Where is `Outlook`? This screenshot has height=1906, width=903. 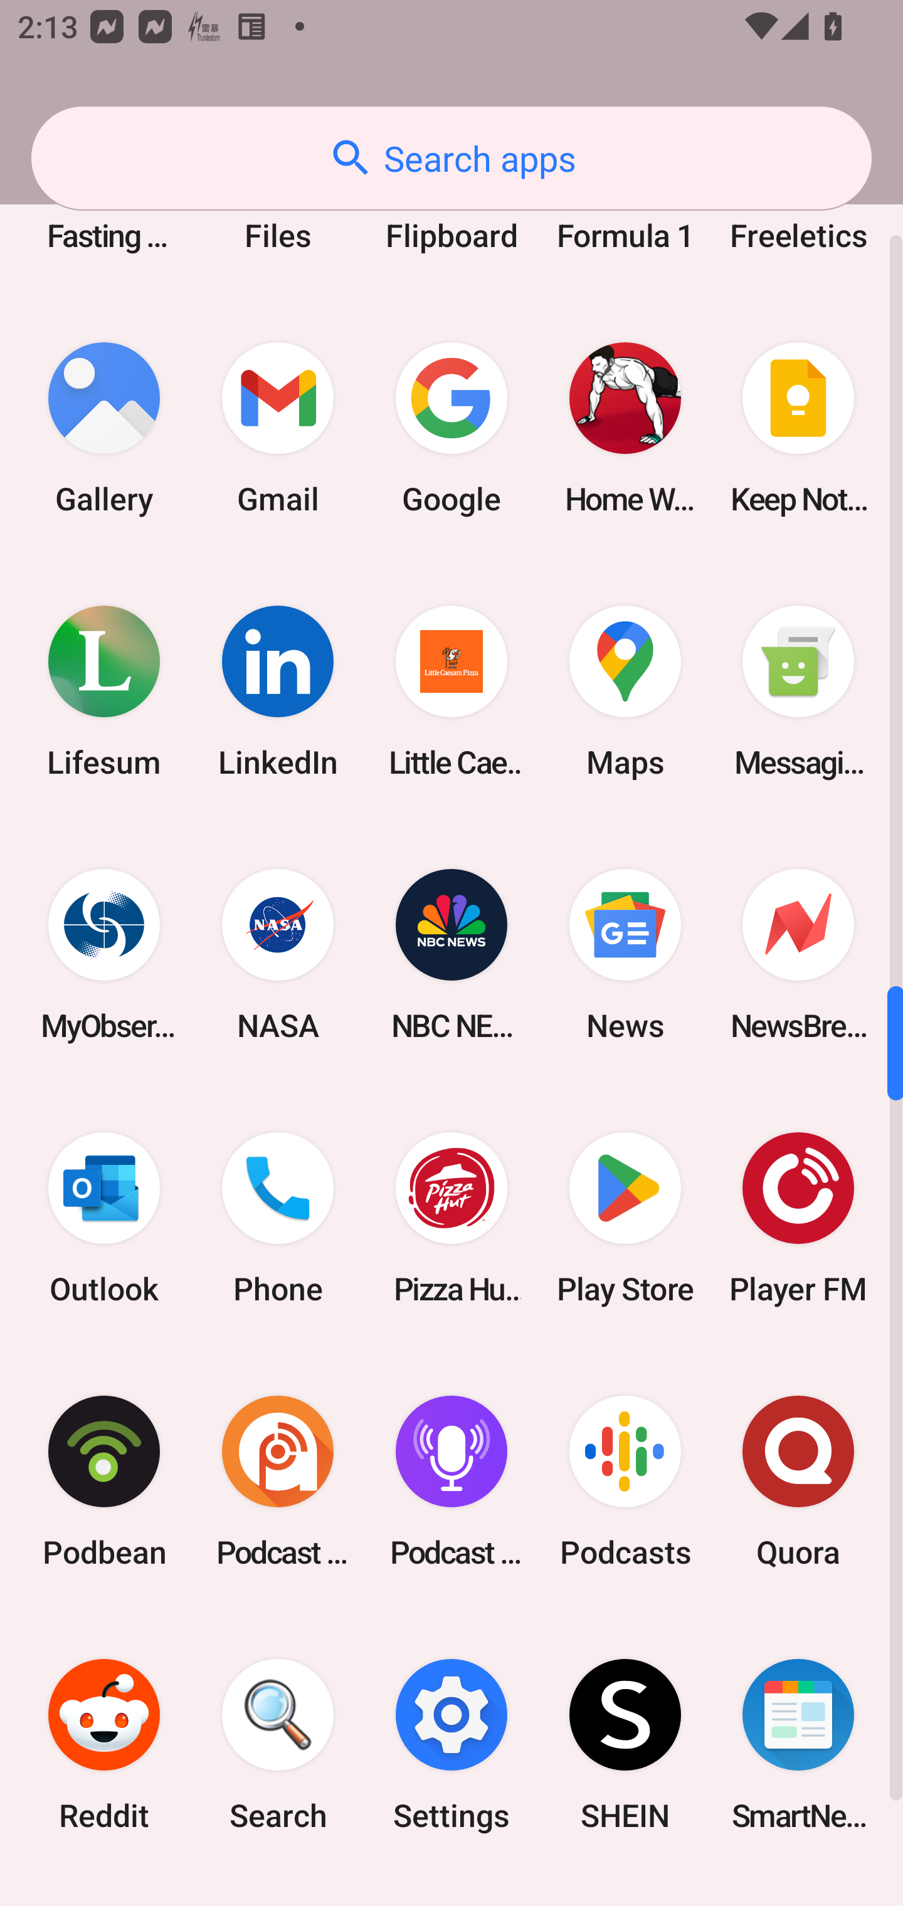
Outlook is located at coordinates (104, 1218).